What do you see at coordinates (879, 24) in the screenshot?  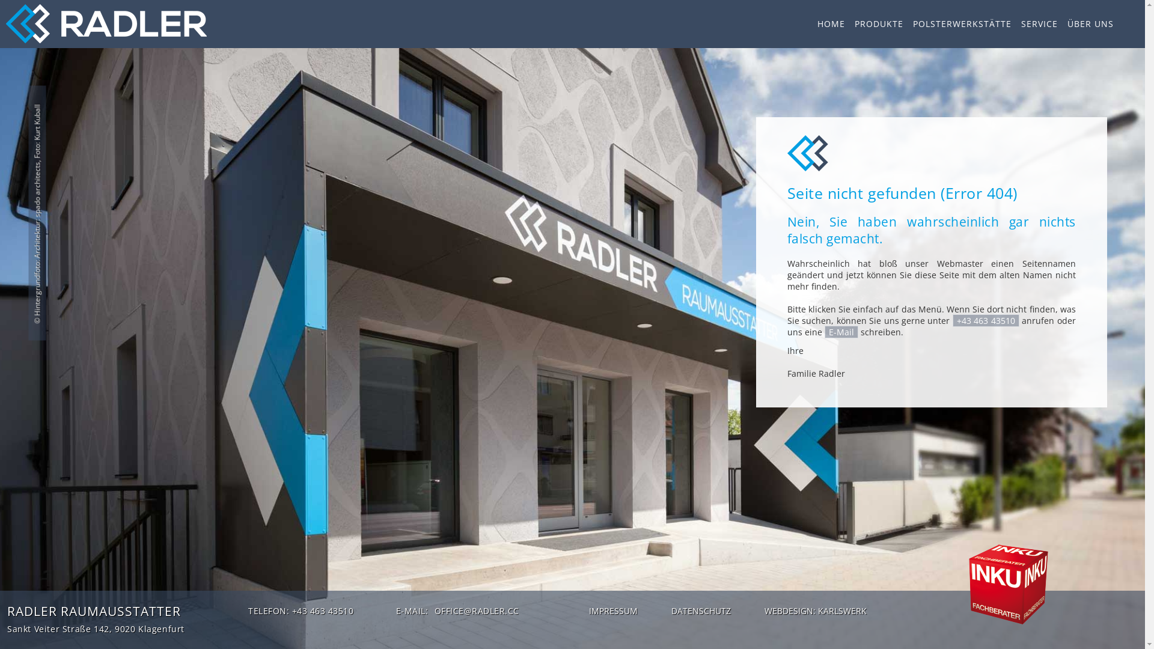 I see `PRODUKTE` at bounding box center [879, 24].